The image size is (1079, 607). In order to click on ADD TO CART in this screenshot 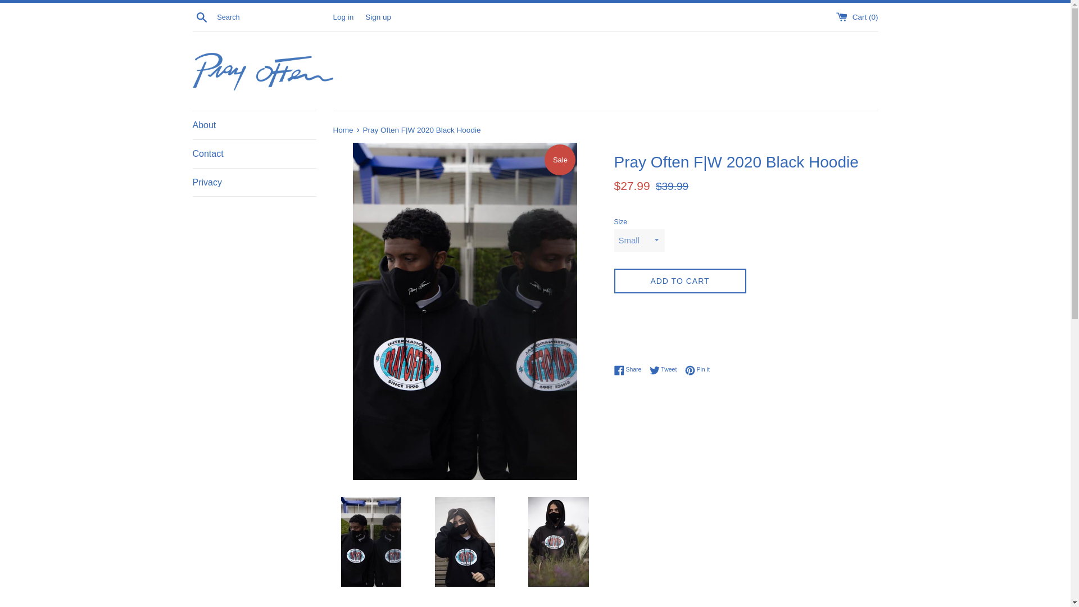, I will do `click(679, 281)`.